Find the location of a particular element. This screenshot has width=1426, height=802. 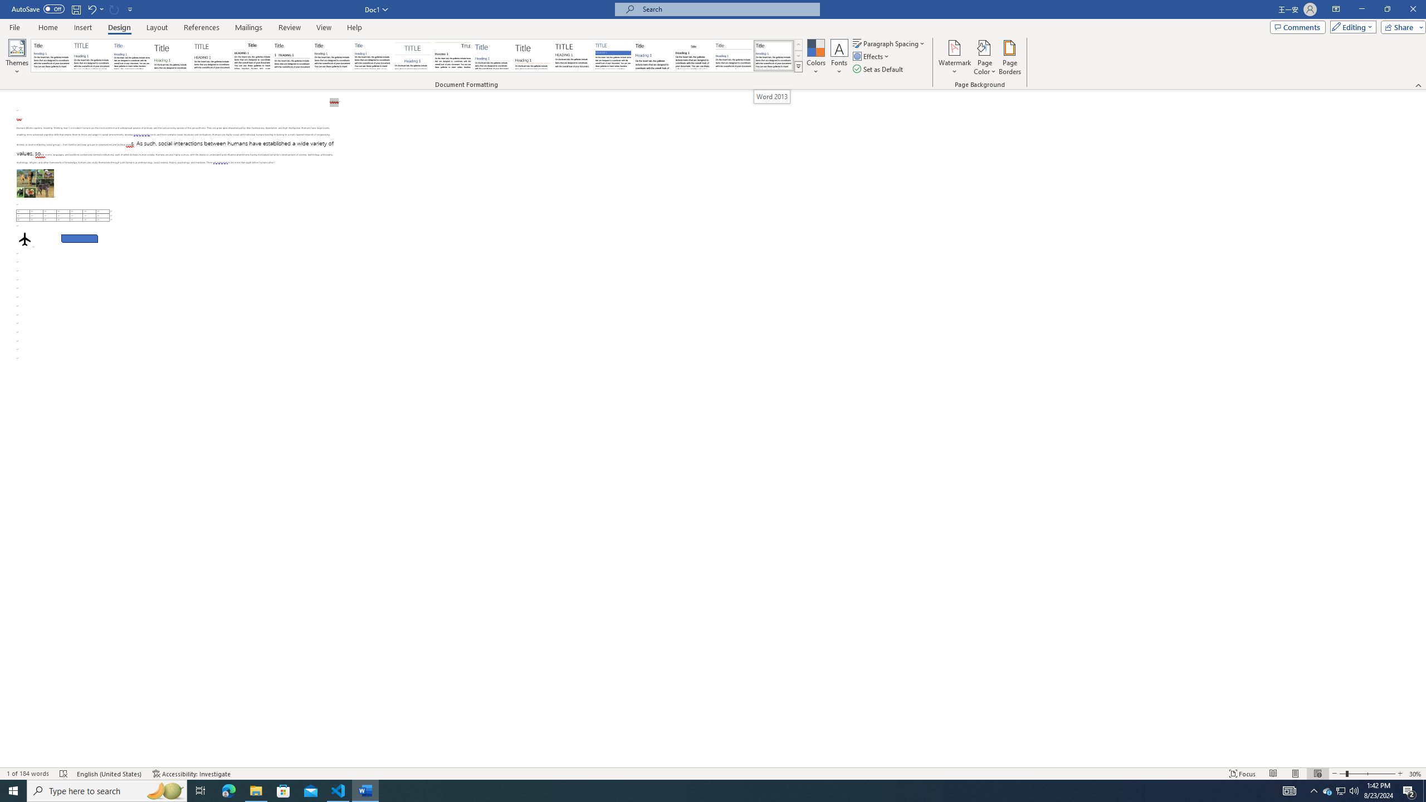

Lines (Simple) is located at coordinates (493, 56).